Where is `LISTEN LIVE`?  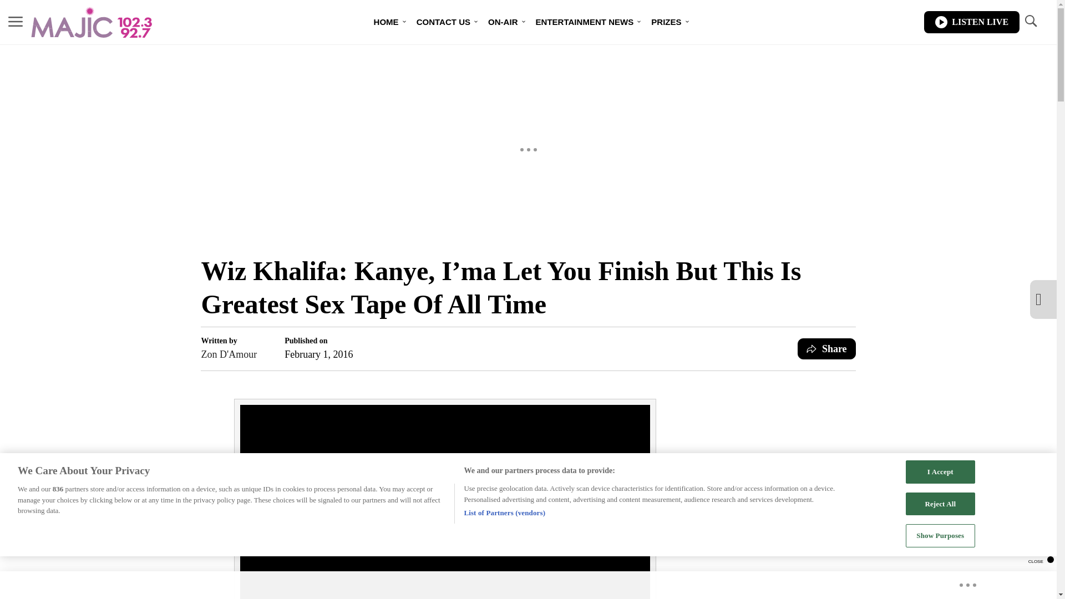 LISTEN LIVE is located at coordinates (972, 22).